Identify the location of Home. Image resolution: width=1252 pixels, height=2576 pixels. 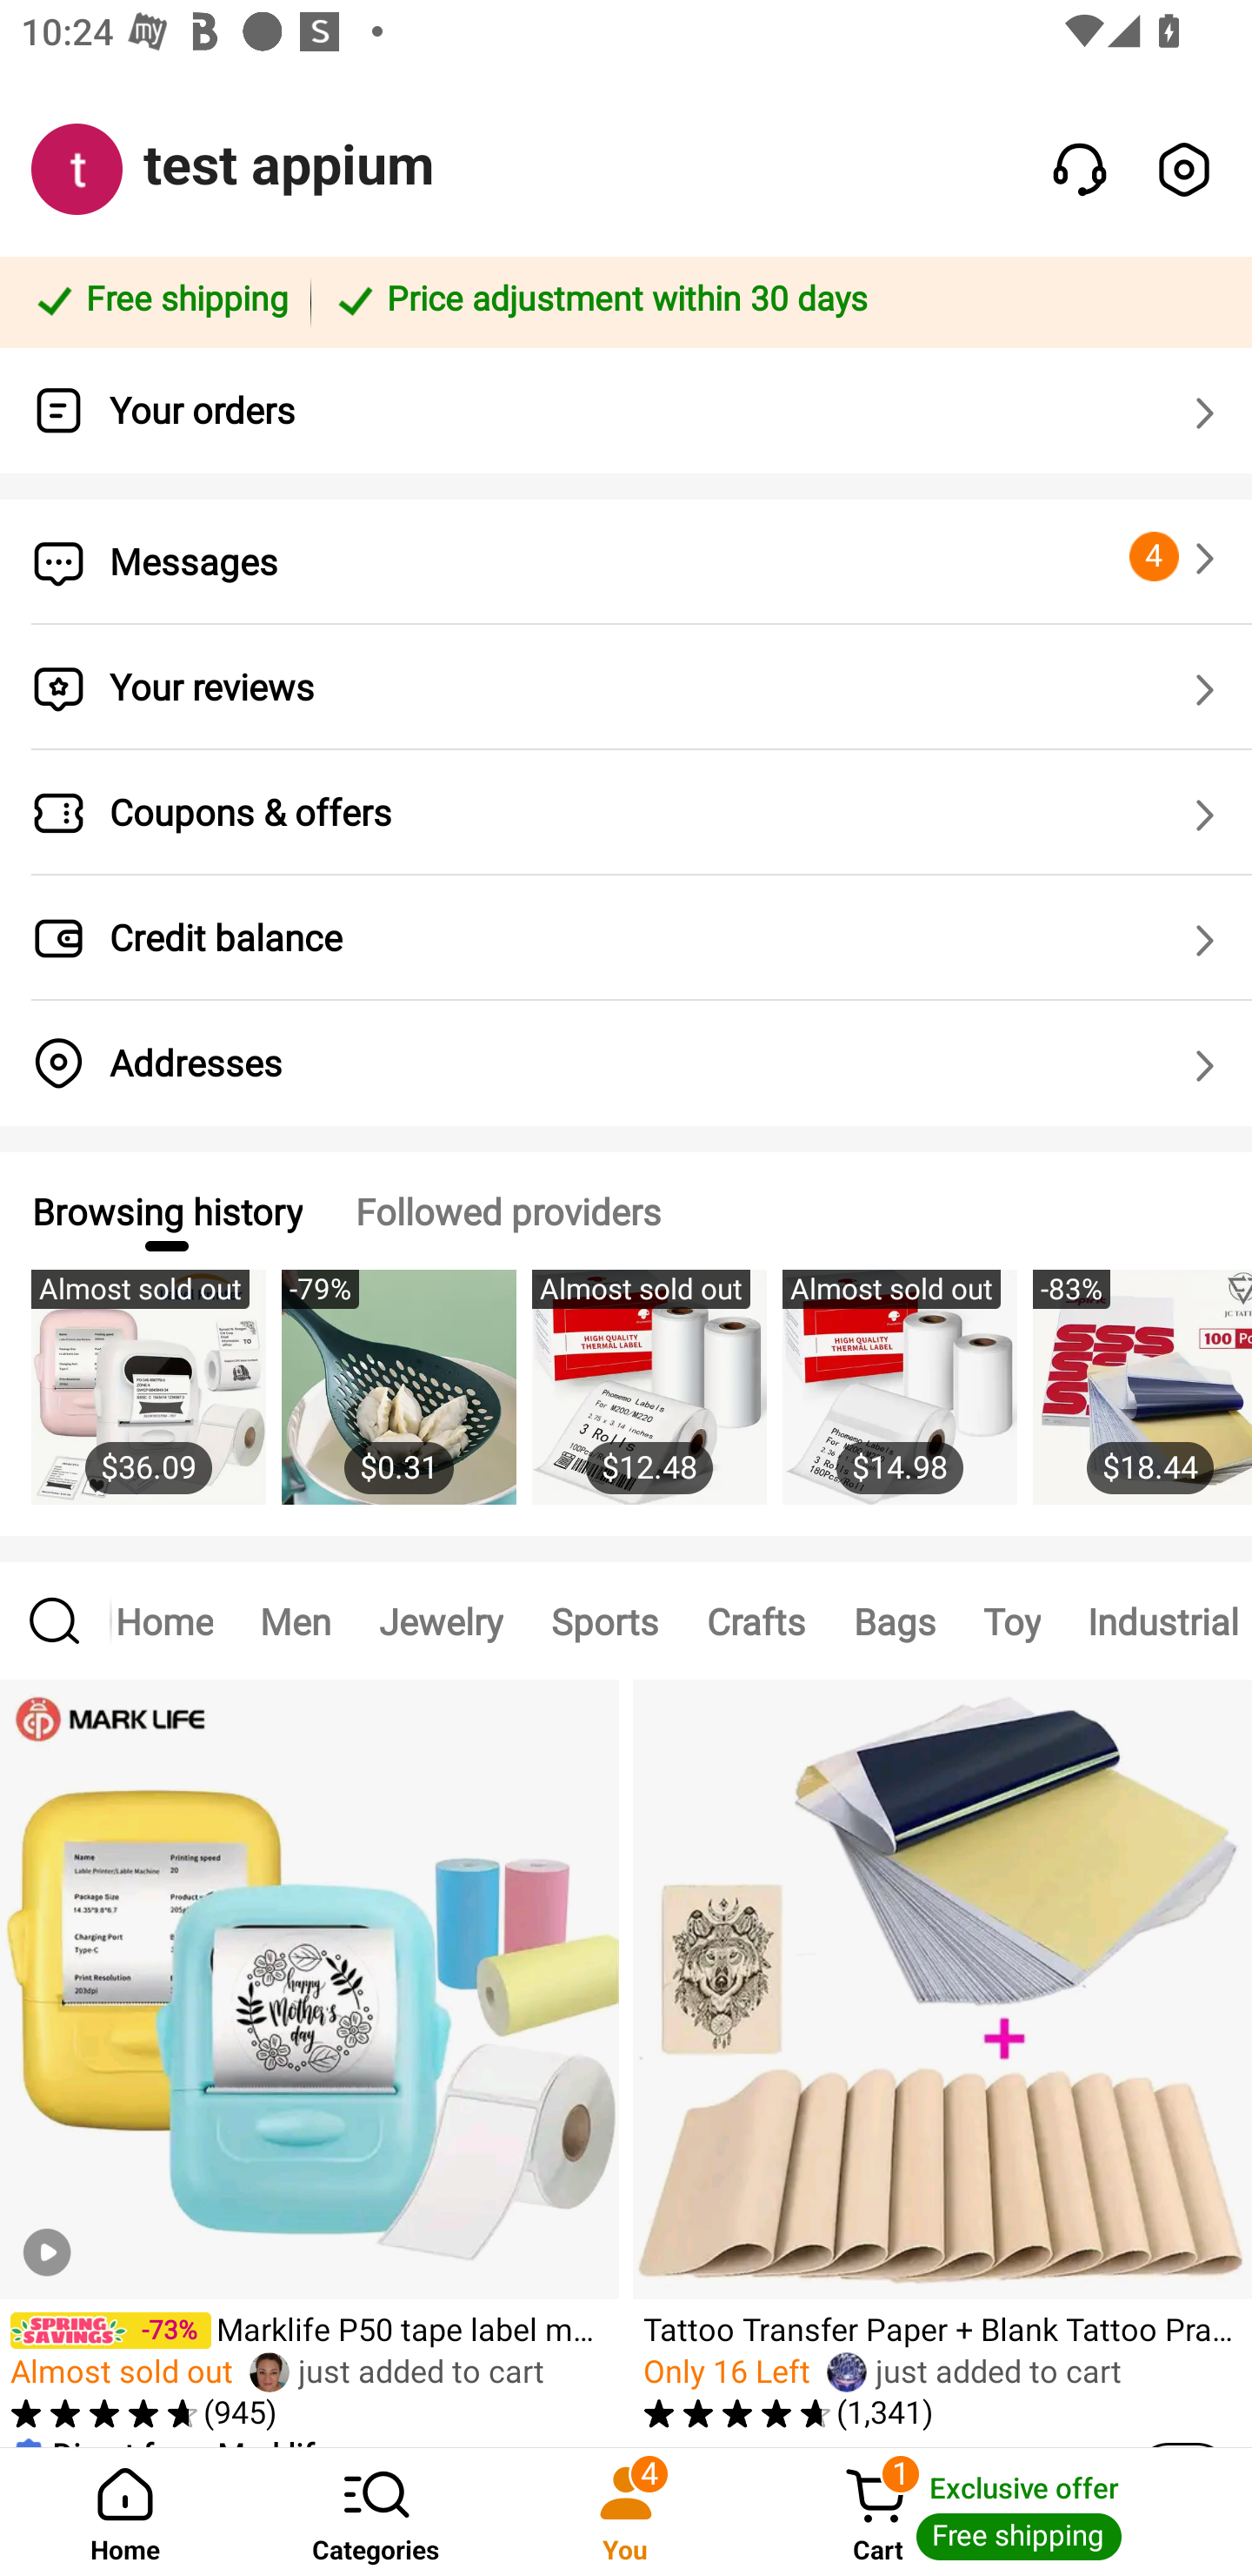
(174, 1620).